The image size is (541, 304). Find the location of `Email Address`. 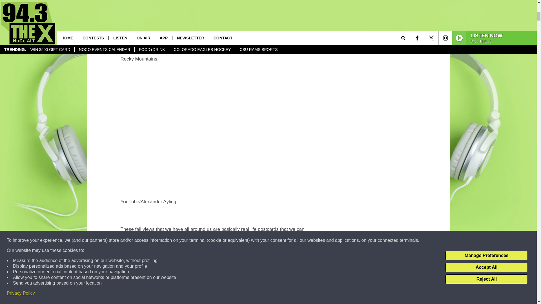

Email Address is located at coordinates (223, 5).